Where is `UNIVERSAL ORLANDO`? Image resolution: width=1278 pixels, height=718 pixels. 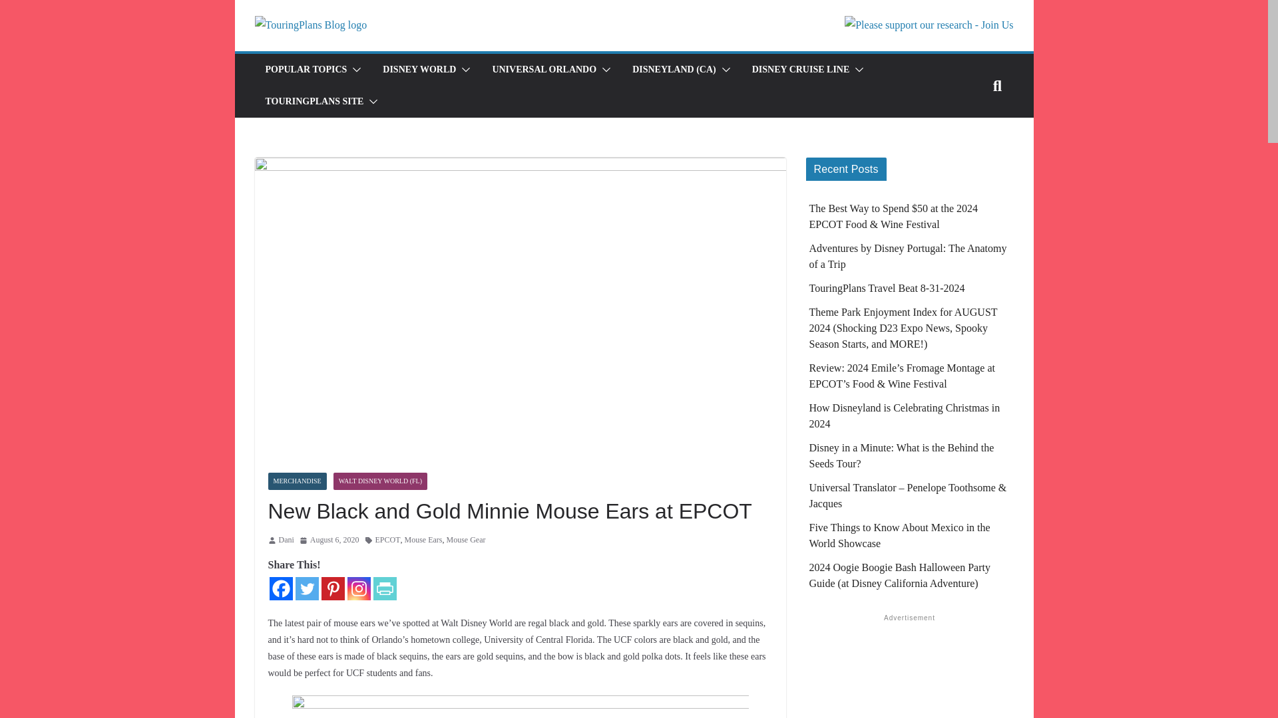 UNIVERSAL ORLANDO is located at coordinates (544, 69).